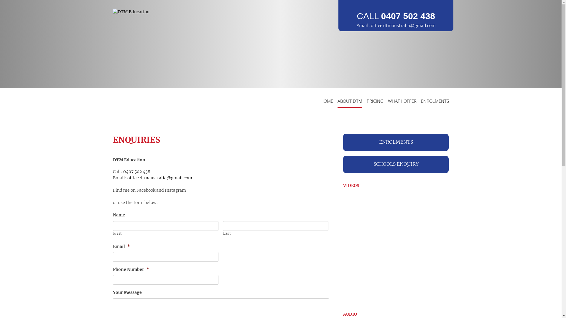  What do you see at coordinates (396, 164) in the screenshot?
I see `SCHOOLS ENQUIRY` at bounding box center [396, 164].